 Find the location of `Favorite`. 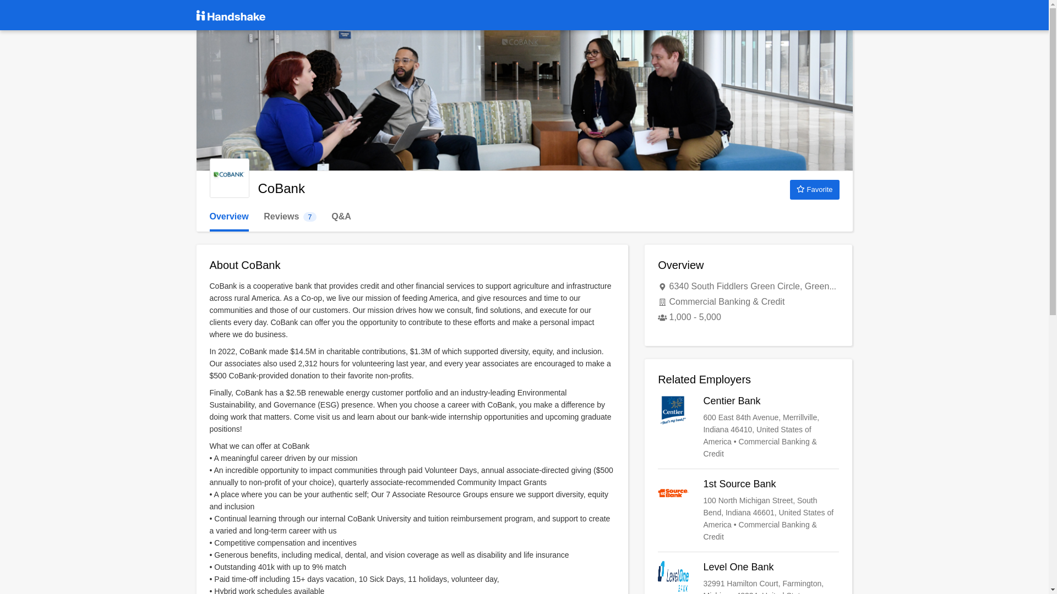

Favorite is located at coordinates (229, 178).